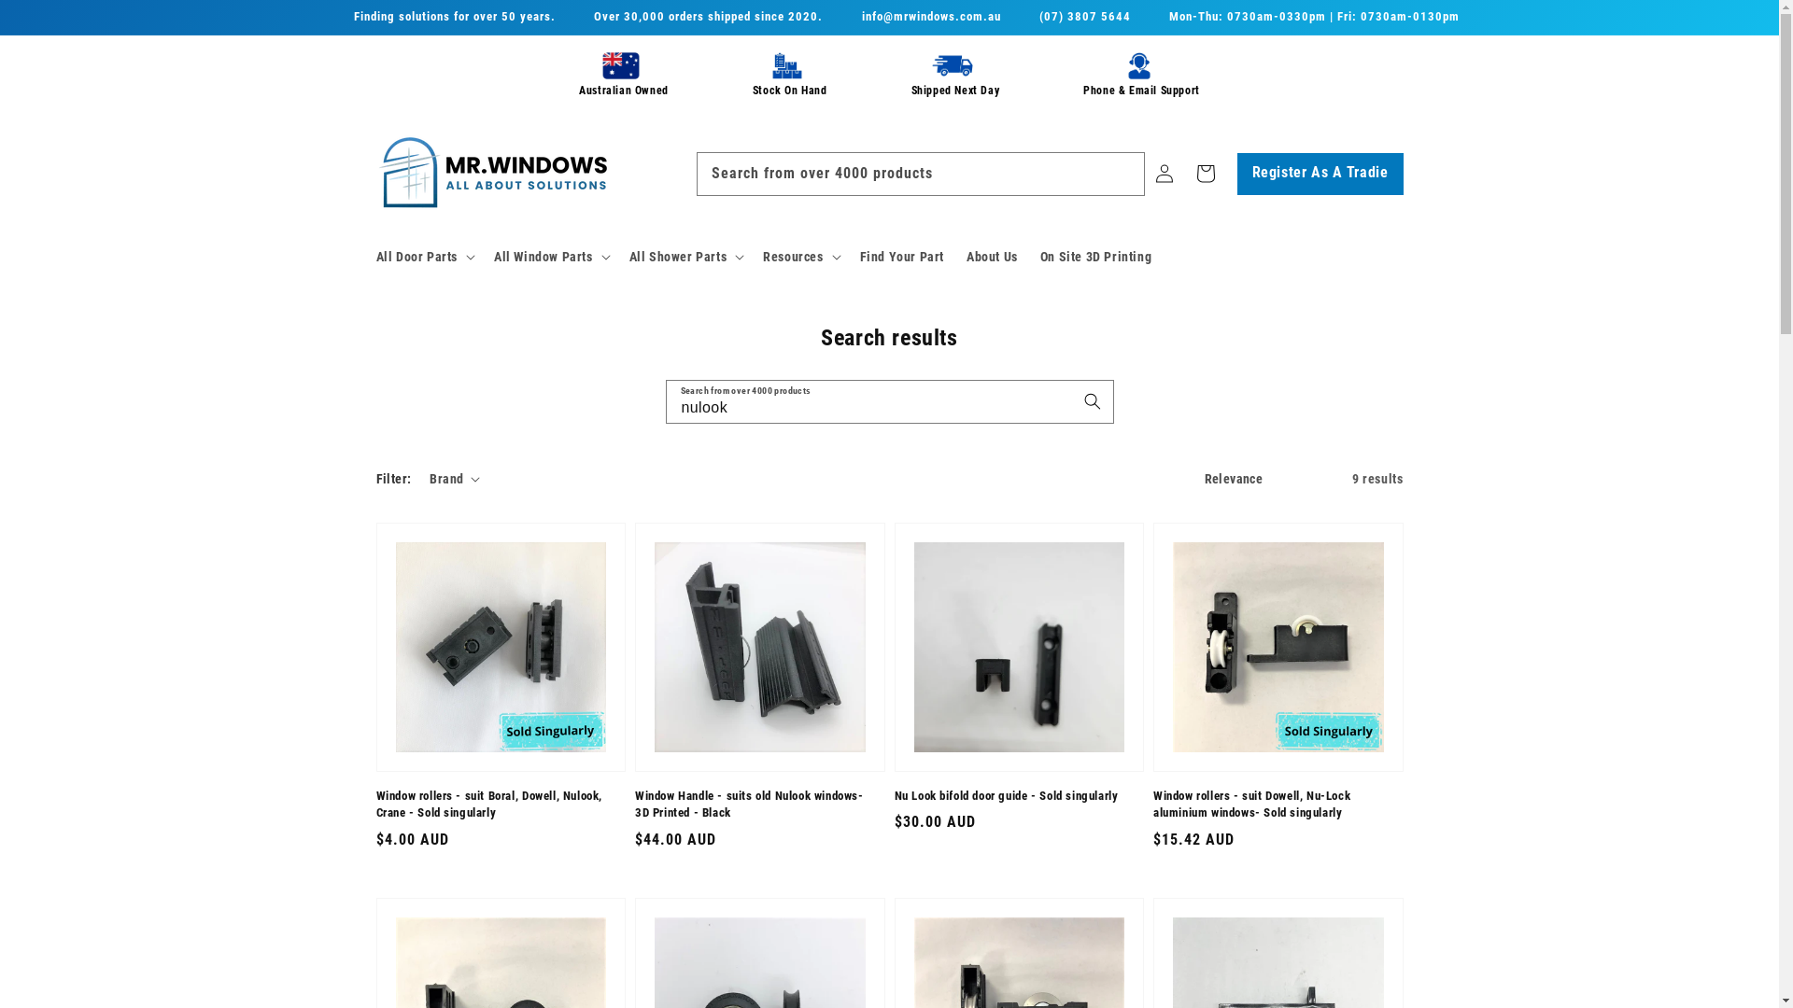 This screenshot has width=1793, height=1008. Describe the element at coordinates (1085, 17) in the screenshot. I see `(07) 3807 5644` at that location.